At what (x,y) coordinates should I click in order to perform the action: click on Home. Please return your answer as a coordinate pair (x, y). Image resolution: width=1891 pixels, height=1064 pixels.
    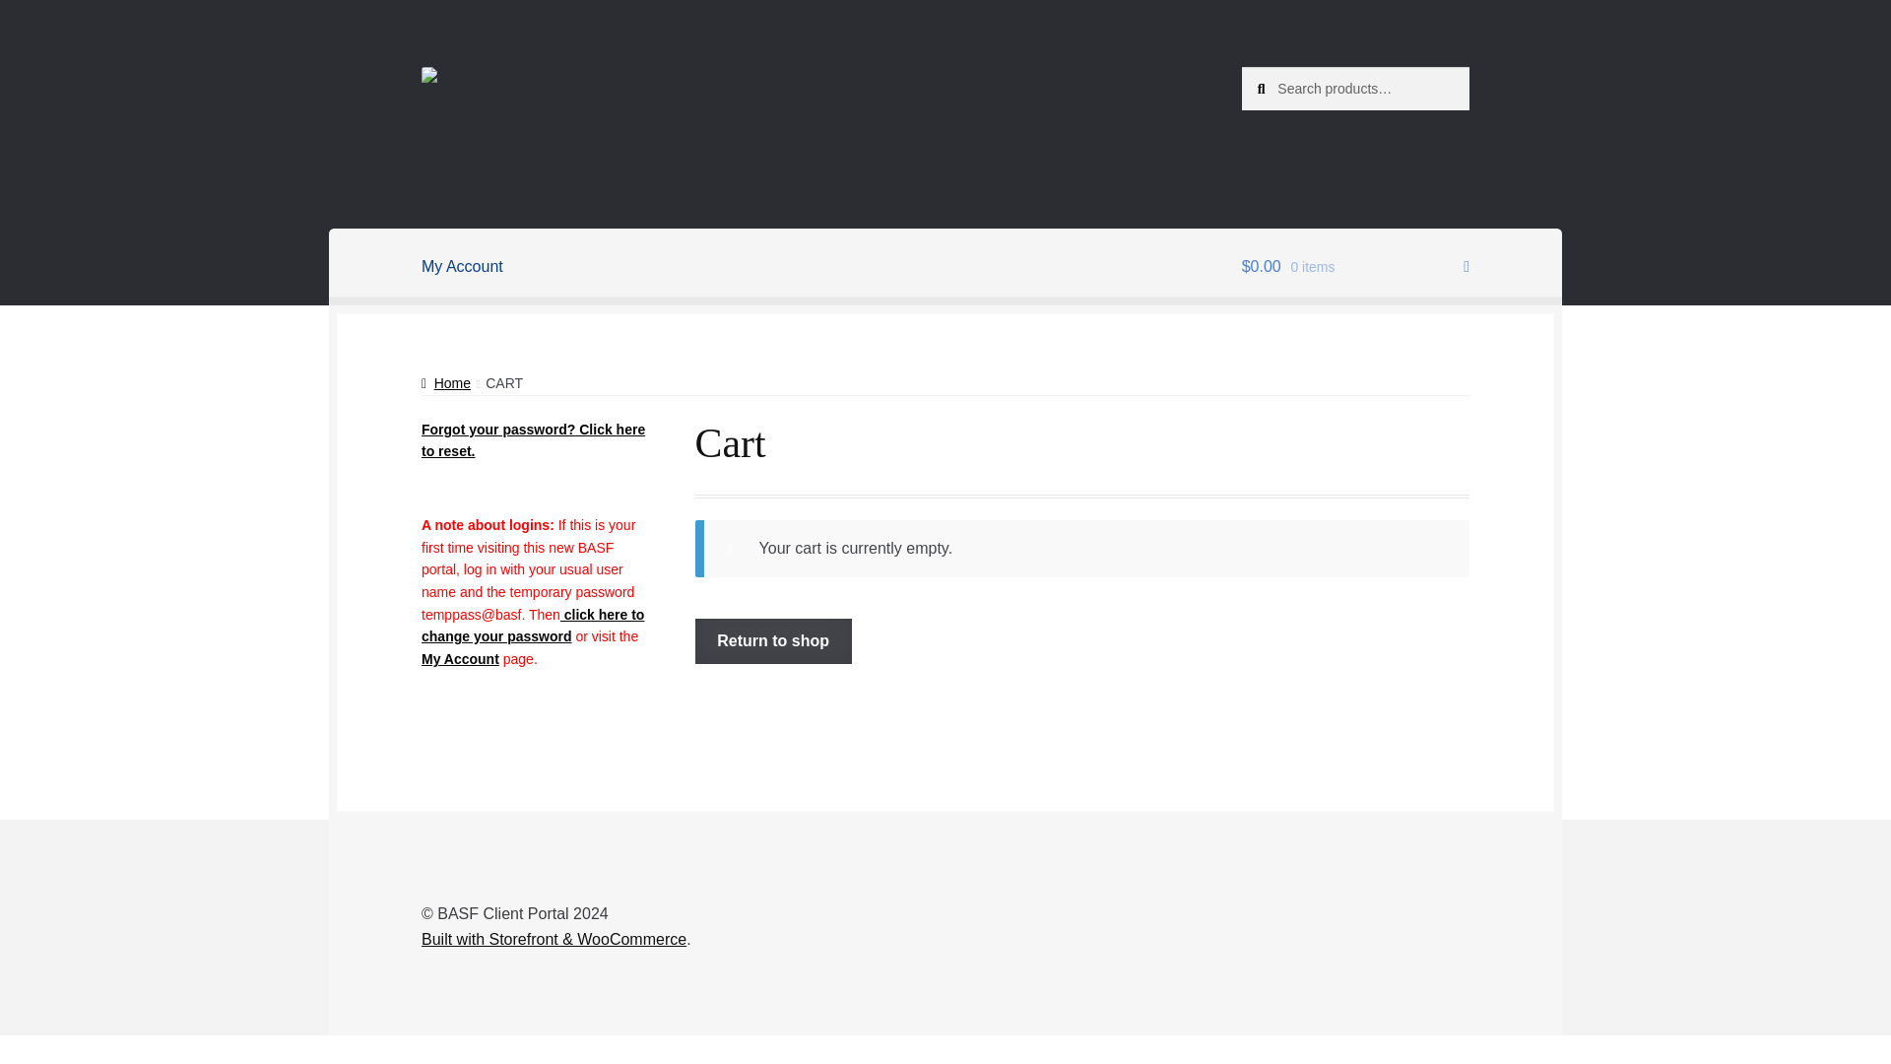
    Looking at the image, I should click on (446, 383).